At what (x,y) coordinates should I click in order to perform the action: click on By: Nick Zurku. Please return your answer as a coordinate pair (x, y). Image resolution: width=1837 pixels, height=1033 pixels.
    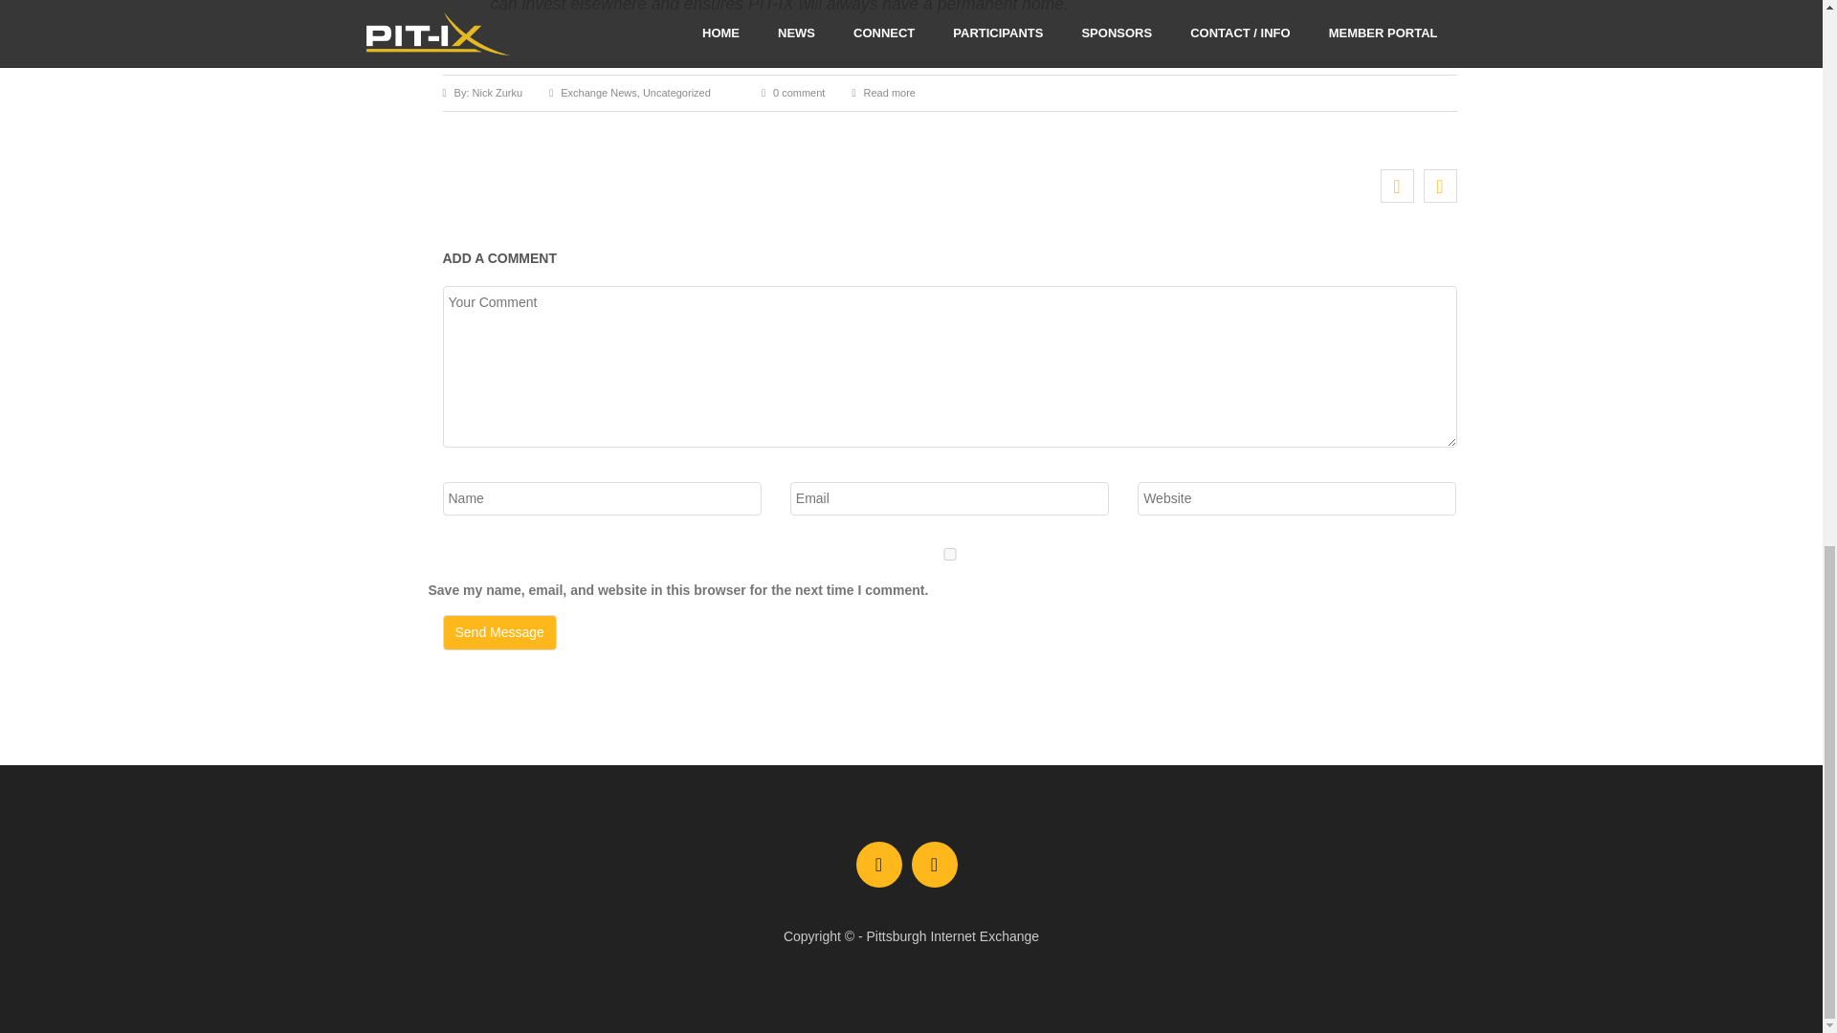
    Looking at the image, I should click on (490, 92).